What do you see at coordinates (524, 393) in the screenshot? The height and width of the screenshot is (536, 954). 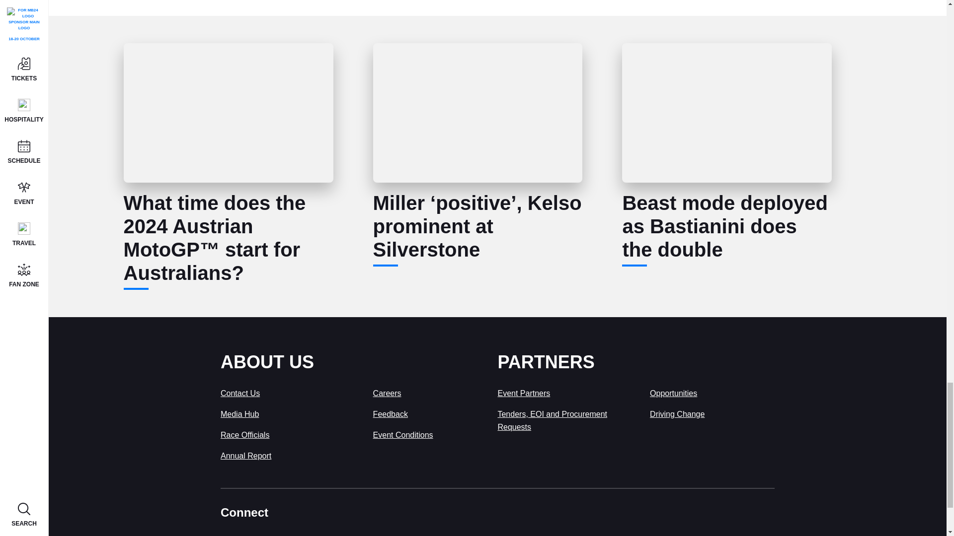 I see `Event Partners` at bounding box center [524, 393].